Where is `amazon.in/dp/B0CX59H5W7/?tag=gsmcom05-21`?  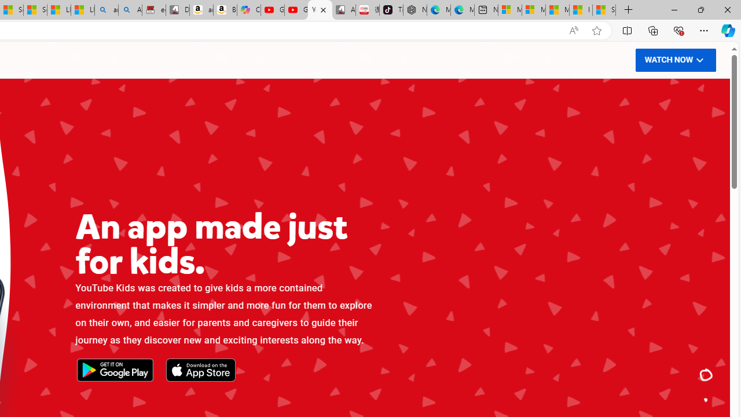
amazon.in/dp/B0CX59H5W7/?tag=gsmcom05-21 is located at coordinates (201, 10).